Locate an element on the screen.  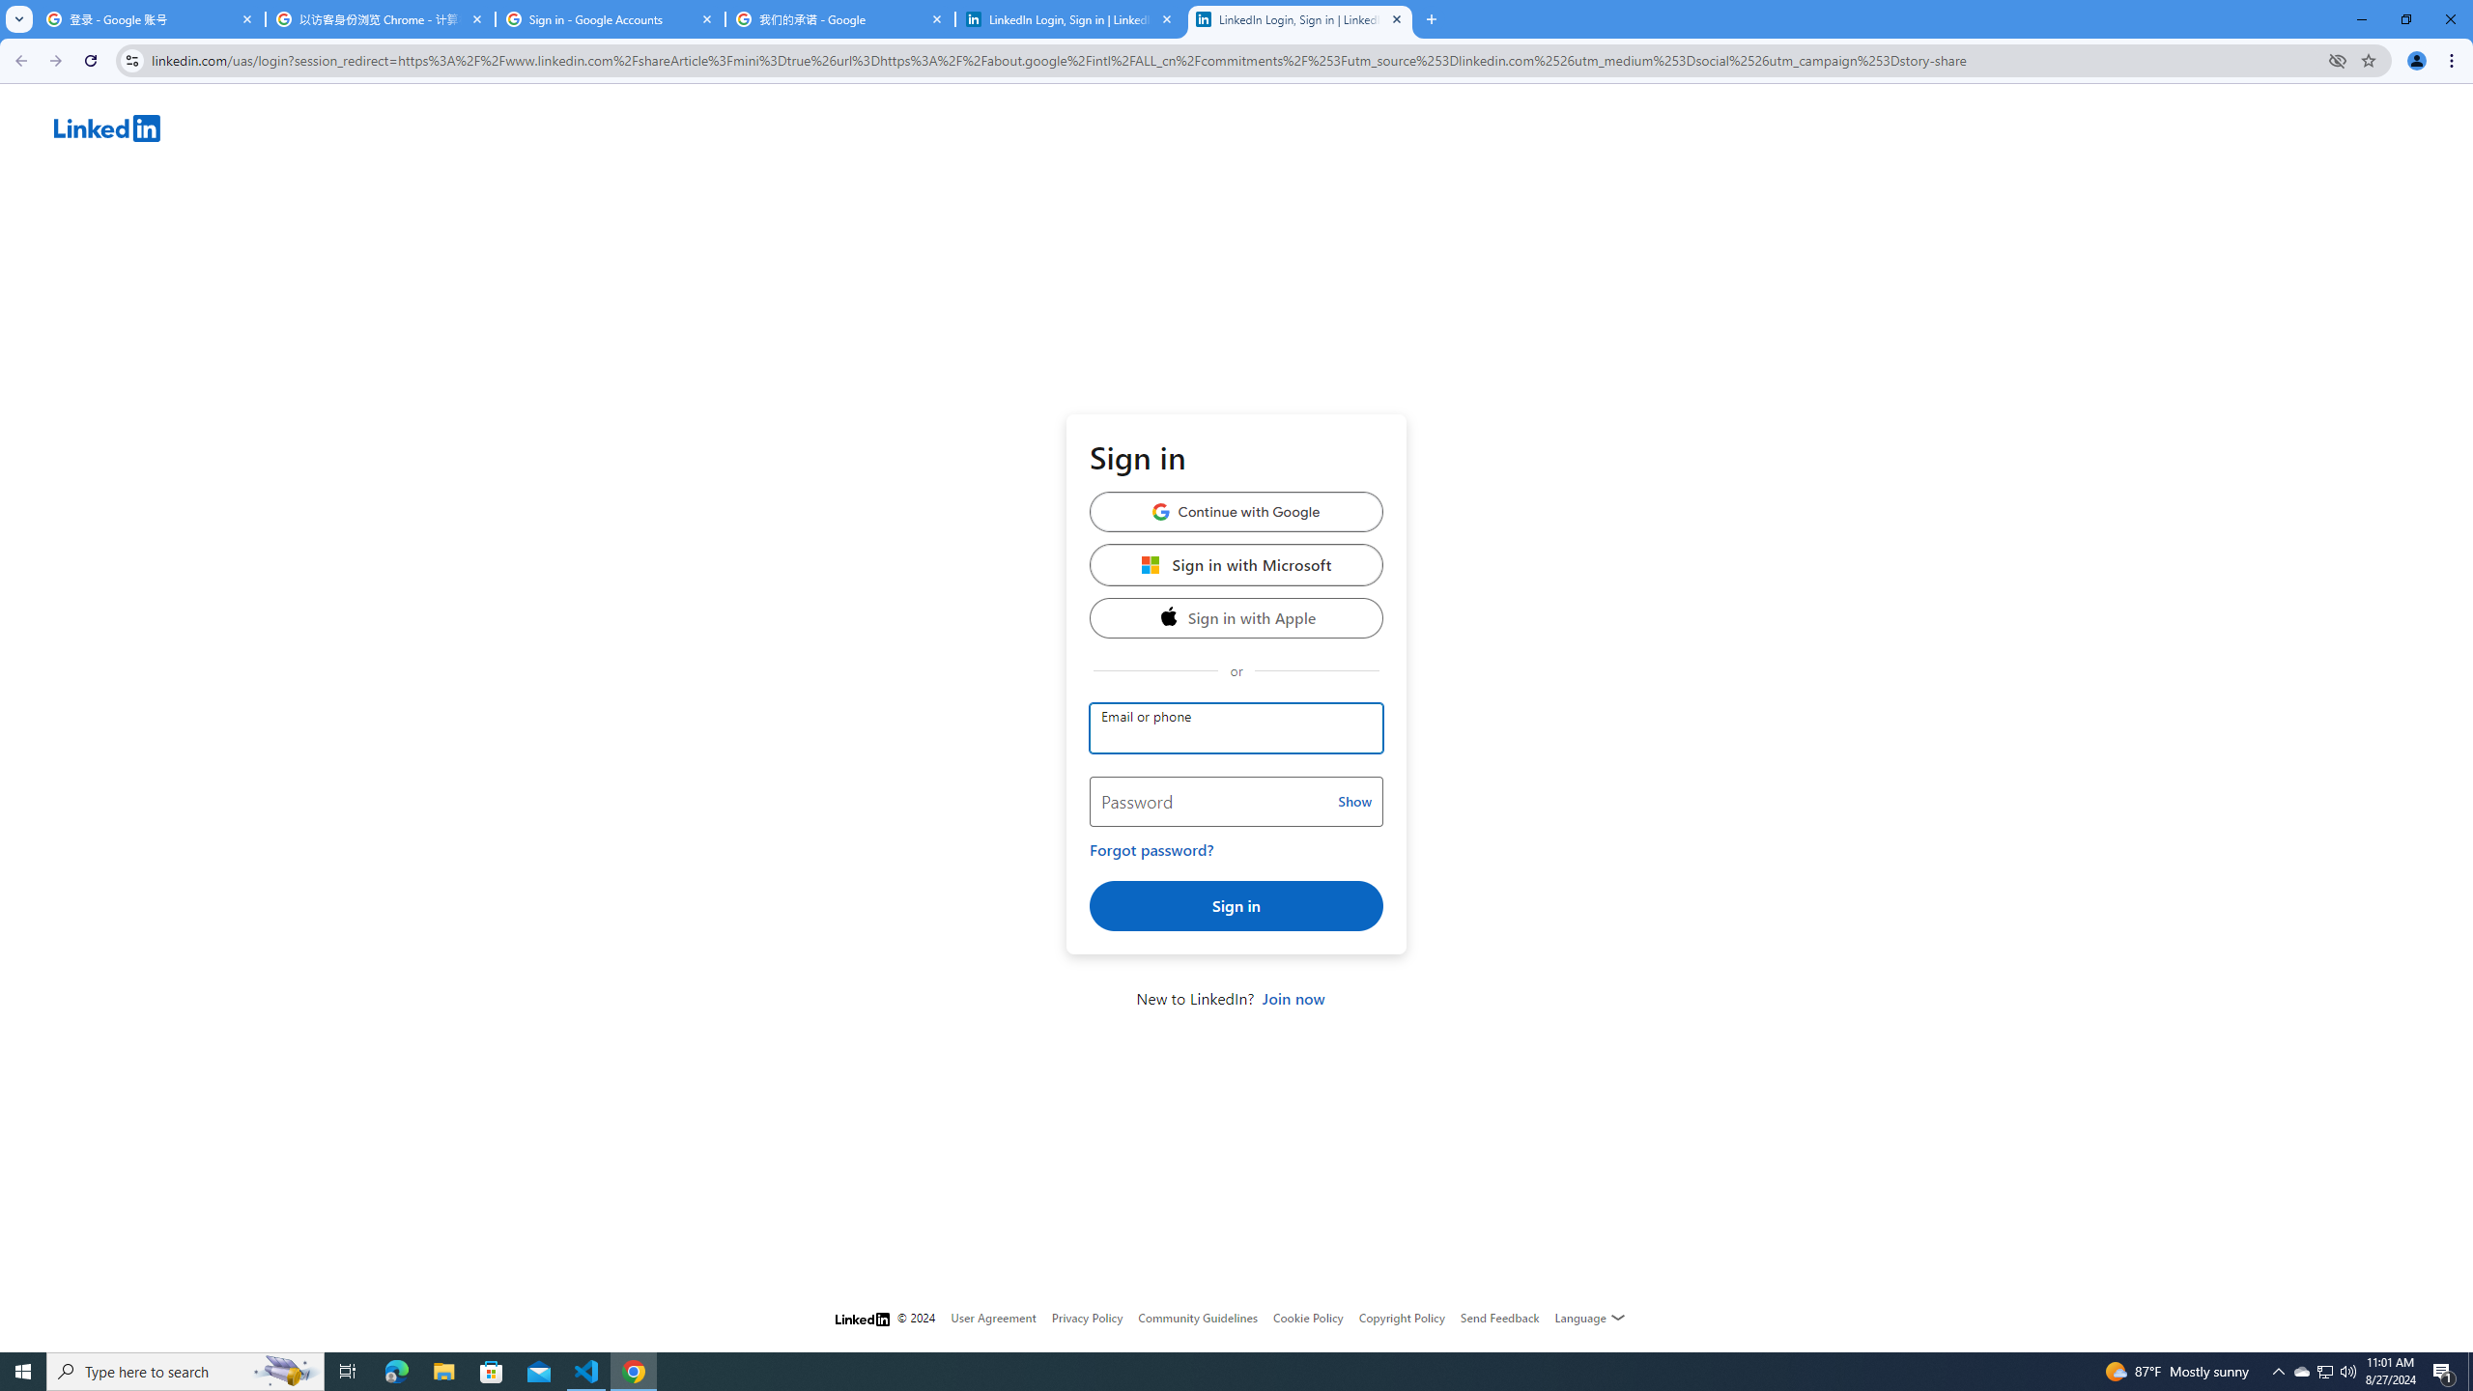
Continue with Google is located at coordinates (1236, 511).